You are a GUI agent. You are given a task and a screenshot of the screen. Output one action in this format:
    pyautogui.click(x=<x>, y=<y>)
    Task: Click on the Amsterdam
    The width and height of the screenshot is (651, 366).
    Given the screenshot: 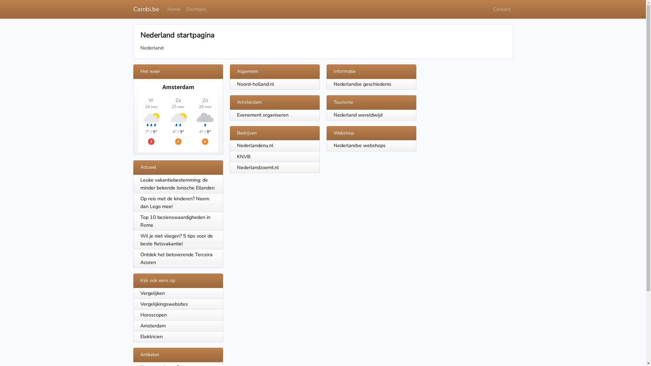 What is the action you would take?
    pyautogui.click(x=178, y=326)
    